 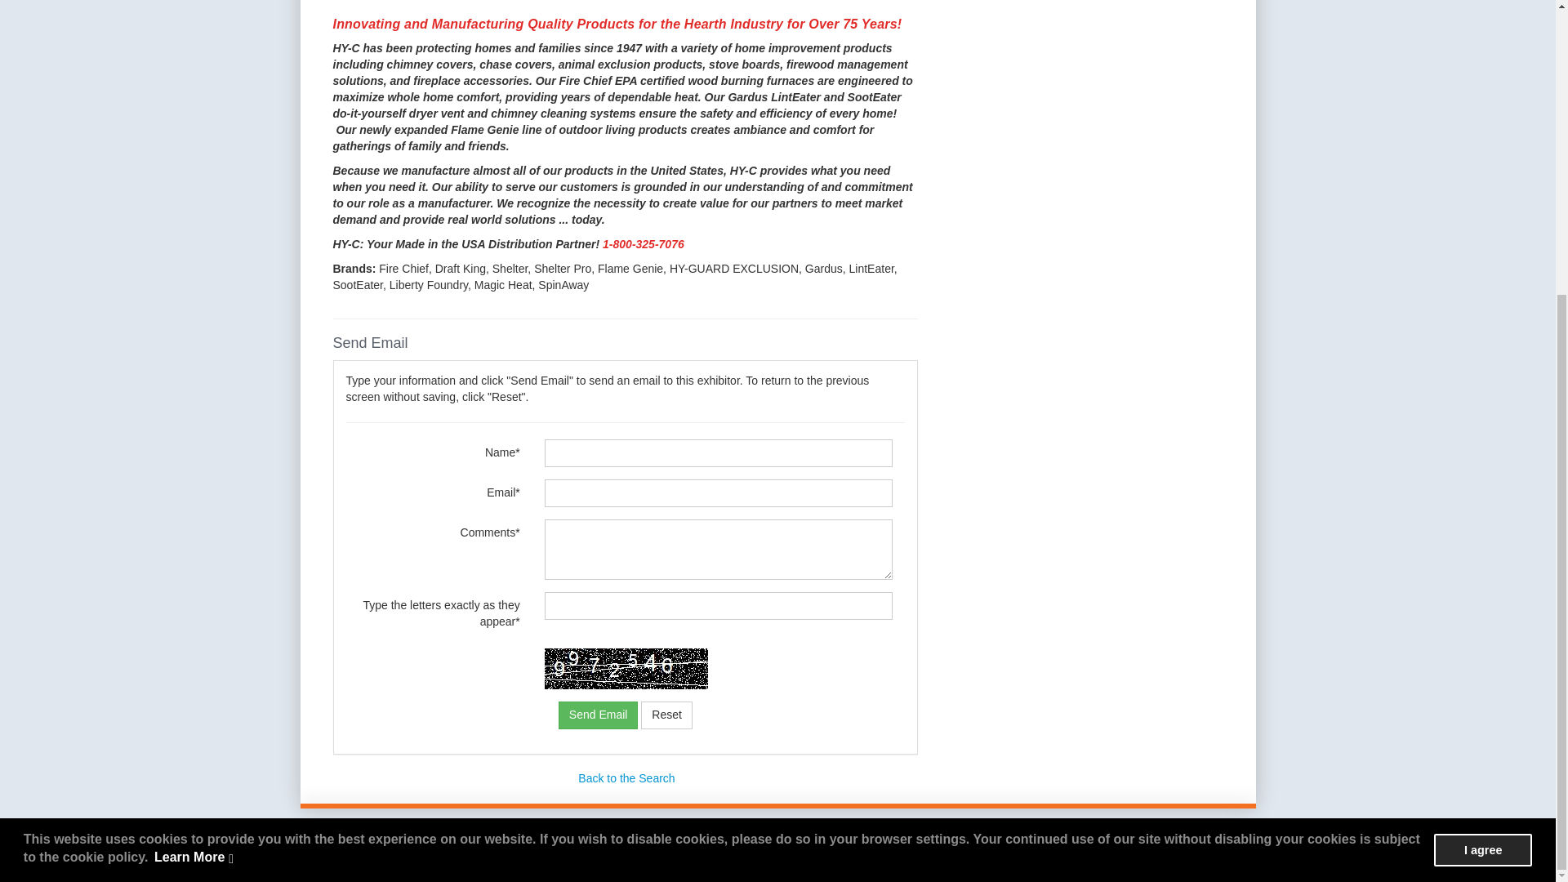 I want to click on I agree, so click(x=1483, y=416).